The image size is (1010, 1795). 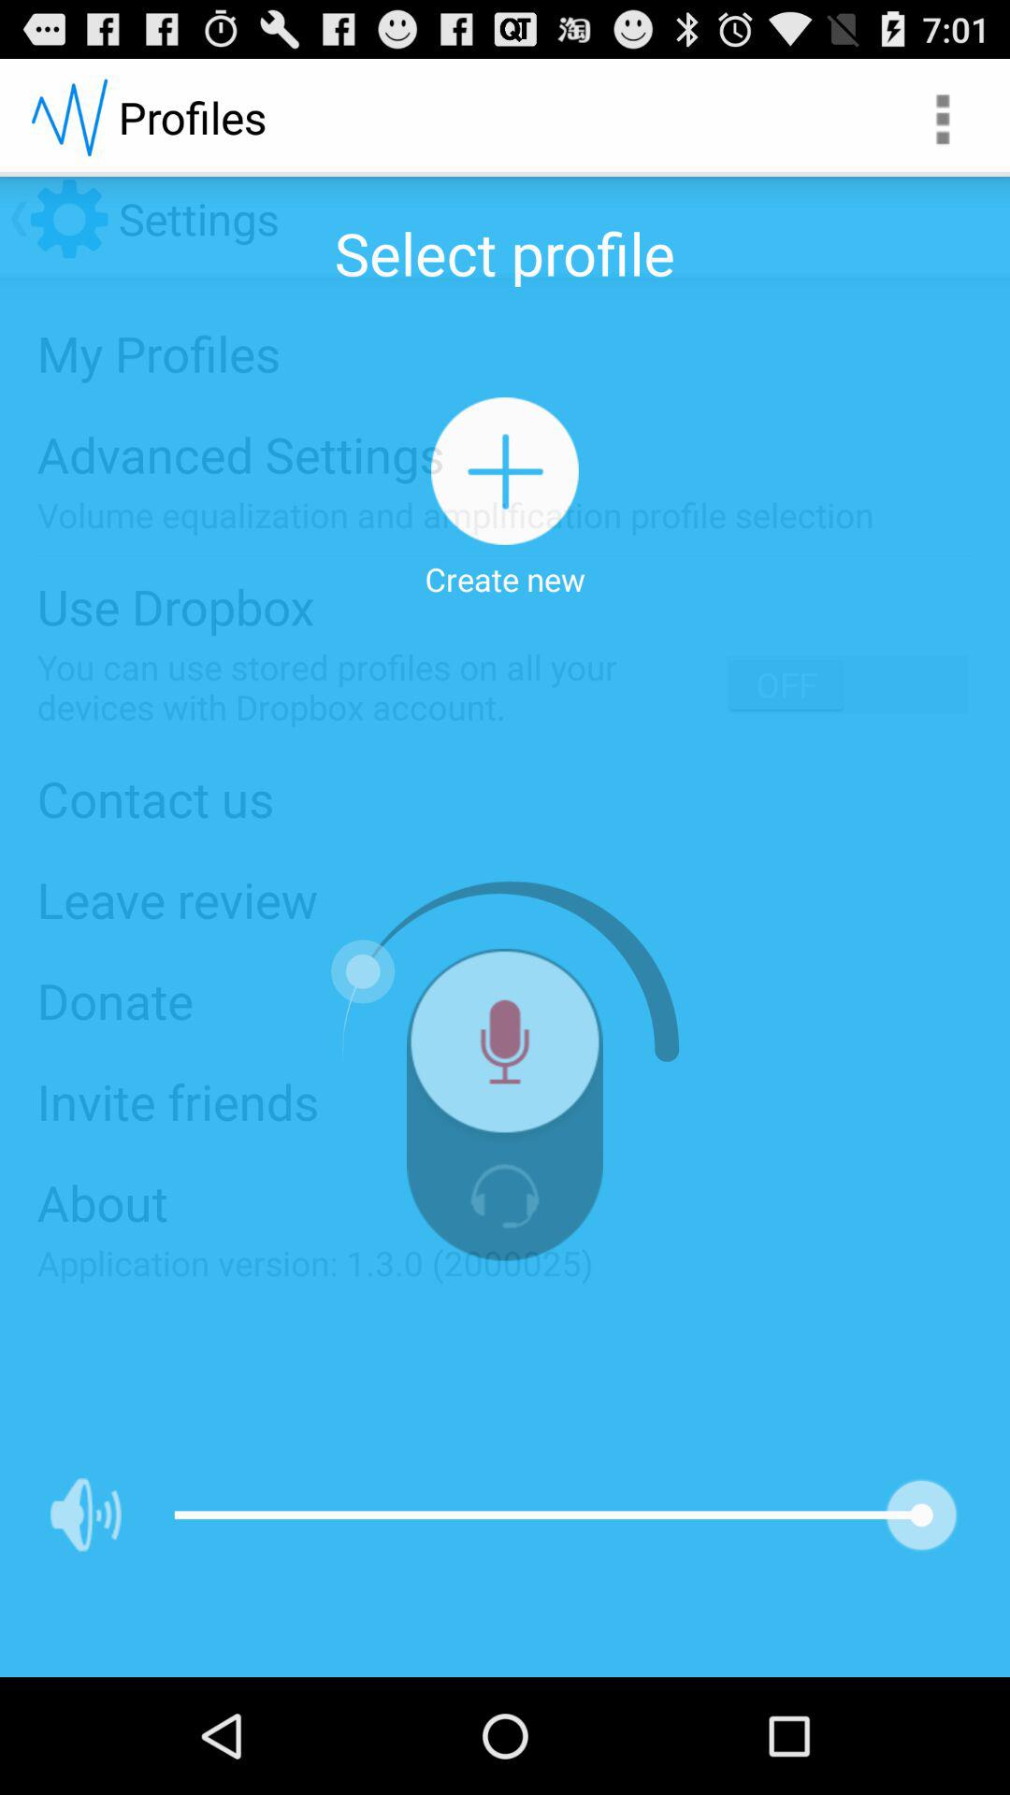 What do you see at coordinates (941, 118) in the screenshot?
I see `click on icon which is at top right corner` at bounding box center [941, 118].